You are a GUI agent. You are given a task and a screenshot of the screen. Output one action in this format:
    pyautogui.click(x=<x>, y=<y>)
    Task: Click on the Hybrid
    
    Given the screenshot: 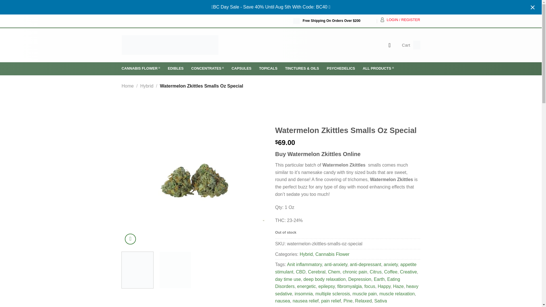 What is the action you would take?
    pyautogui.click(x=147, y=86)
    